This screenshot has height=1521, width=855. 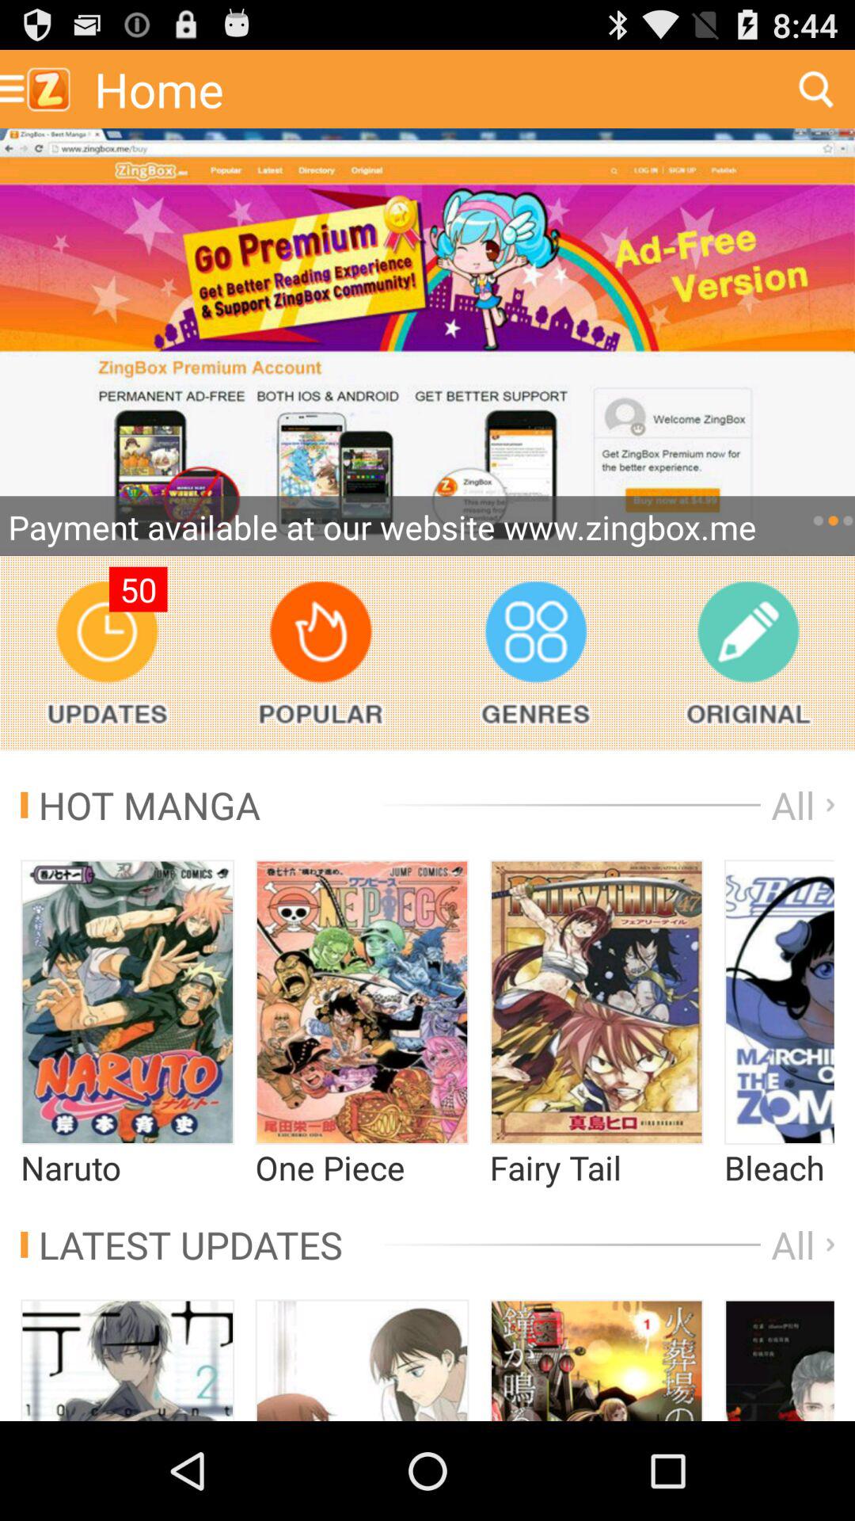 What do you see at coordinates (181, 1244) in the screenshot?
I see `open app below the naruto app` at bounding box center [181, 1244].